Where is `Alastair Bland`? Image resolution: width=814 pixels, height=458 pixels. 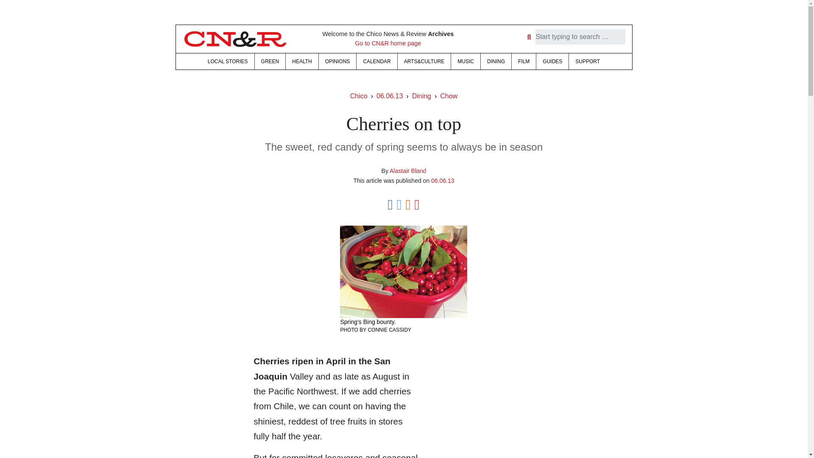 Alastair Bland is located at coordinates (408, 171).